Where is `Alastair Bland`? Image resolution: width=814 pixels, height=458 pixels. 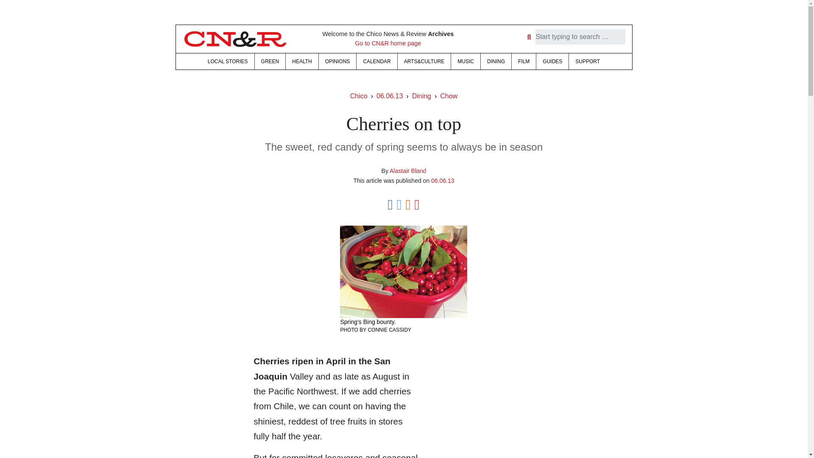 Alastair Bland is located at coordinates (408, 171).